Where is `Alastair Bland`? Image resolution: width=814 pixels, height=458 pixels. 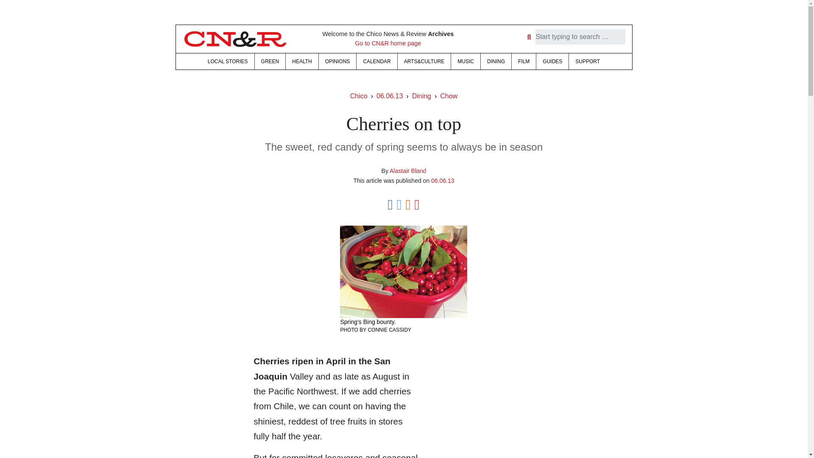 Alastair Bland is located at coordinates (408, 171).